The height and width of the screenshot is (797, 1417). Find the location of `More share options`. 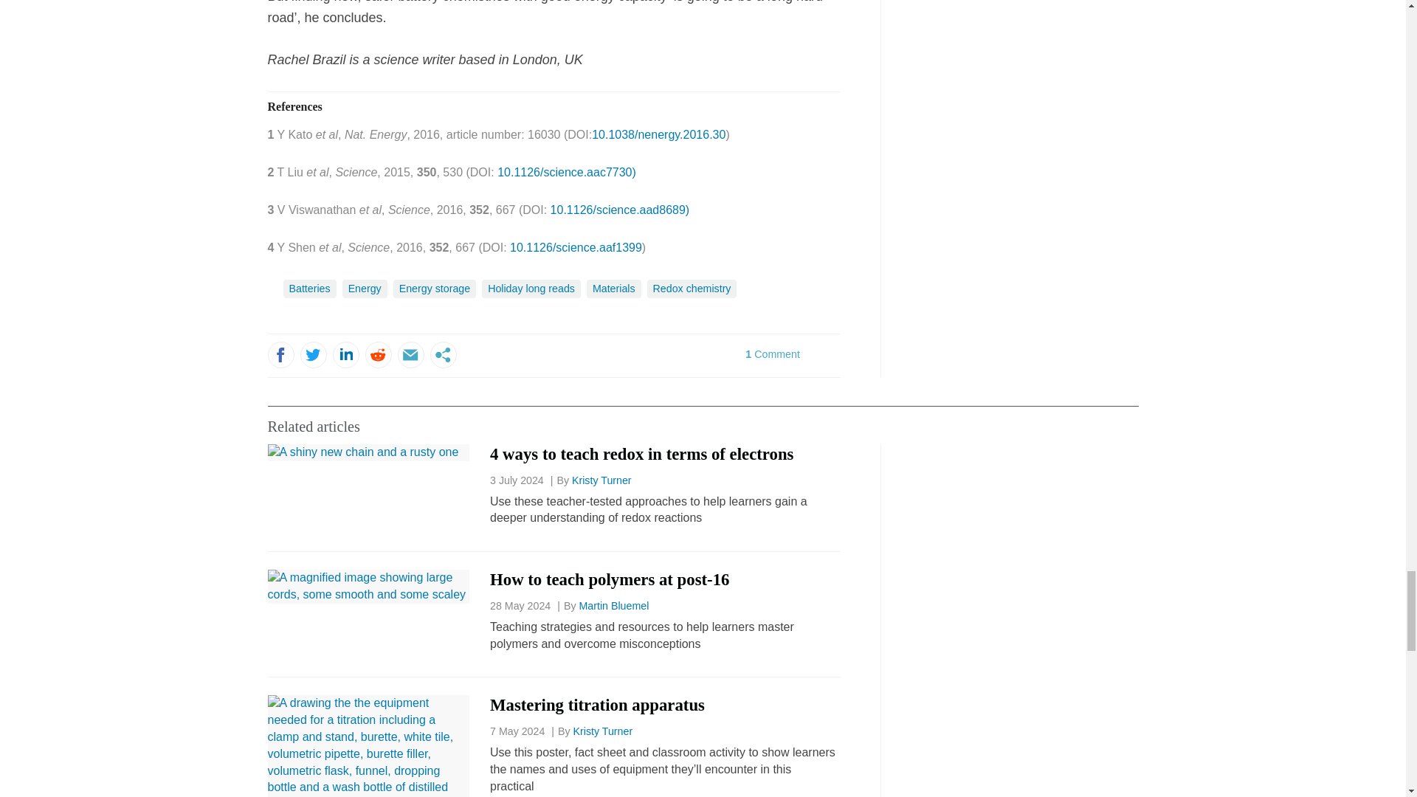

More share options is located at coordinates (443, 354).